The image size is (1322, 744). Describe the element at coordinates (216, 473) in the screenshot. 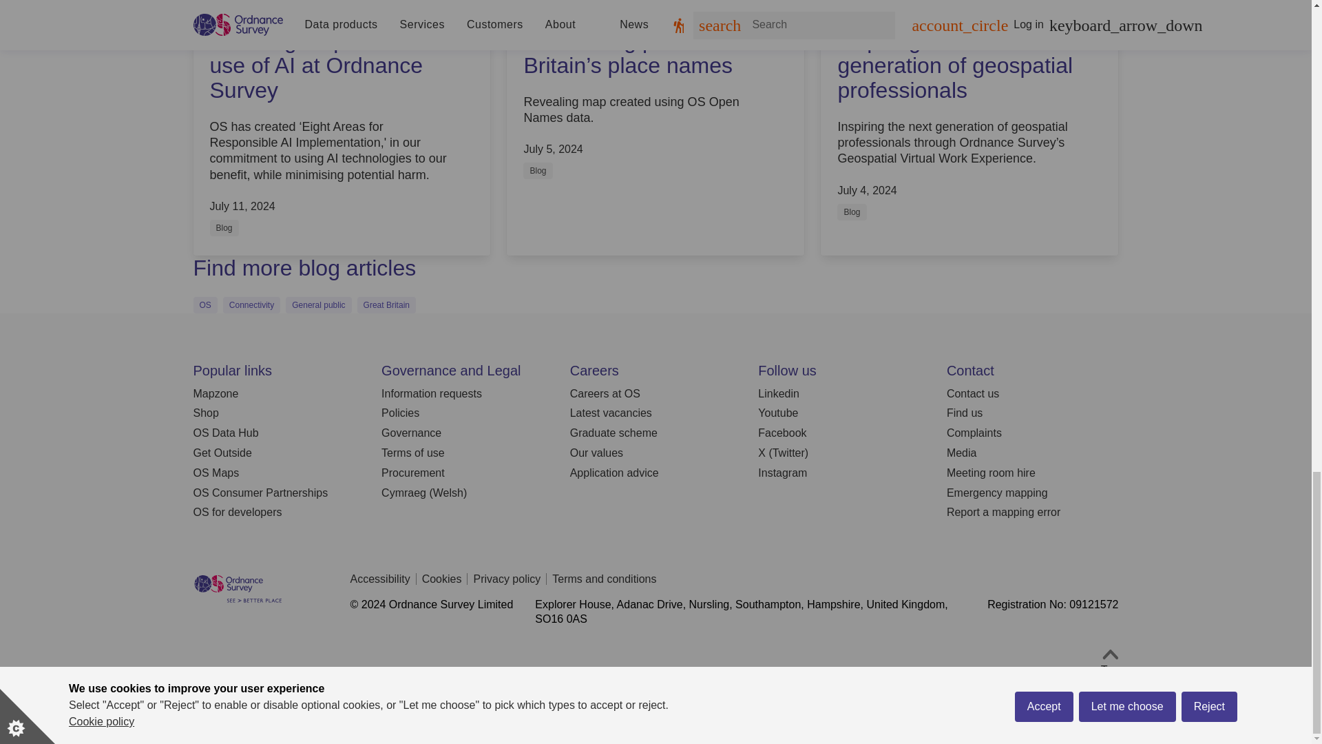

I see `OS Maps` at that location.